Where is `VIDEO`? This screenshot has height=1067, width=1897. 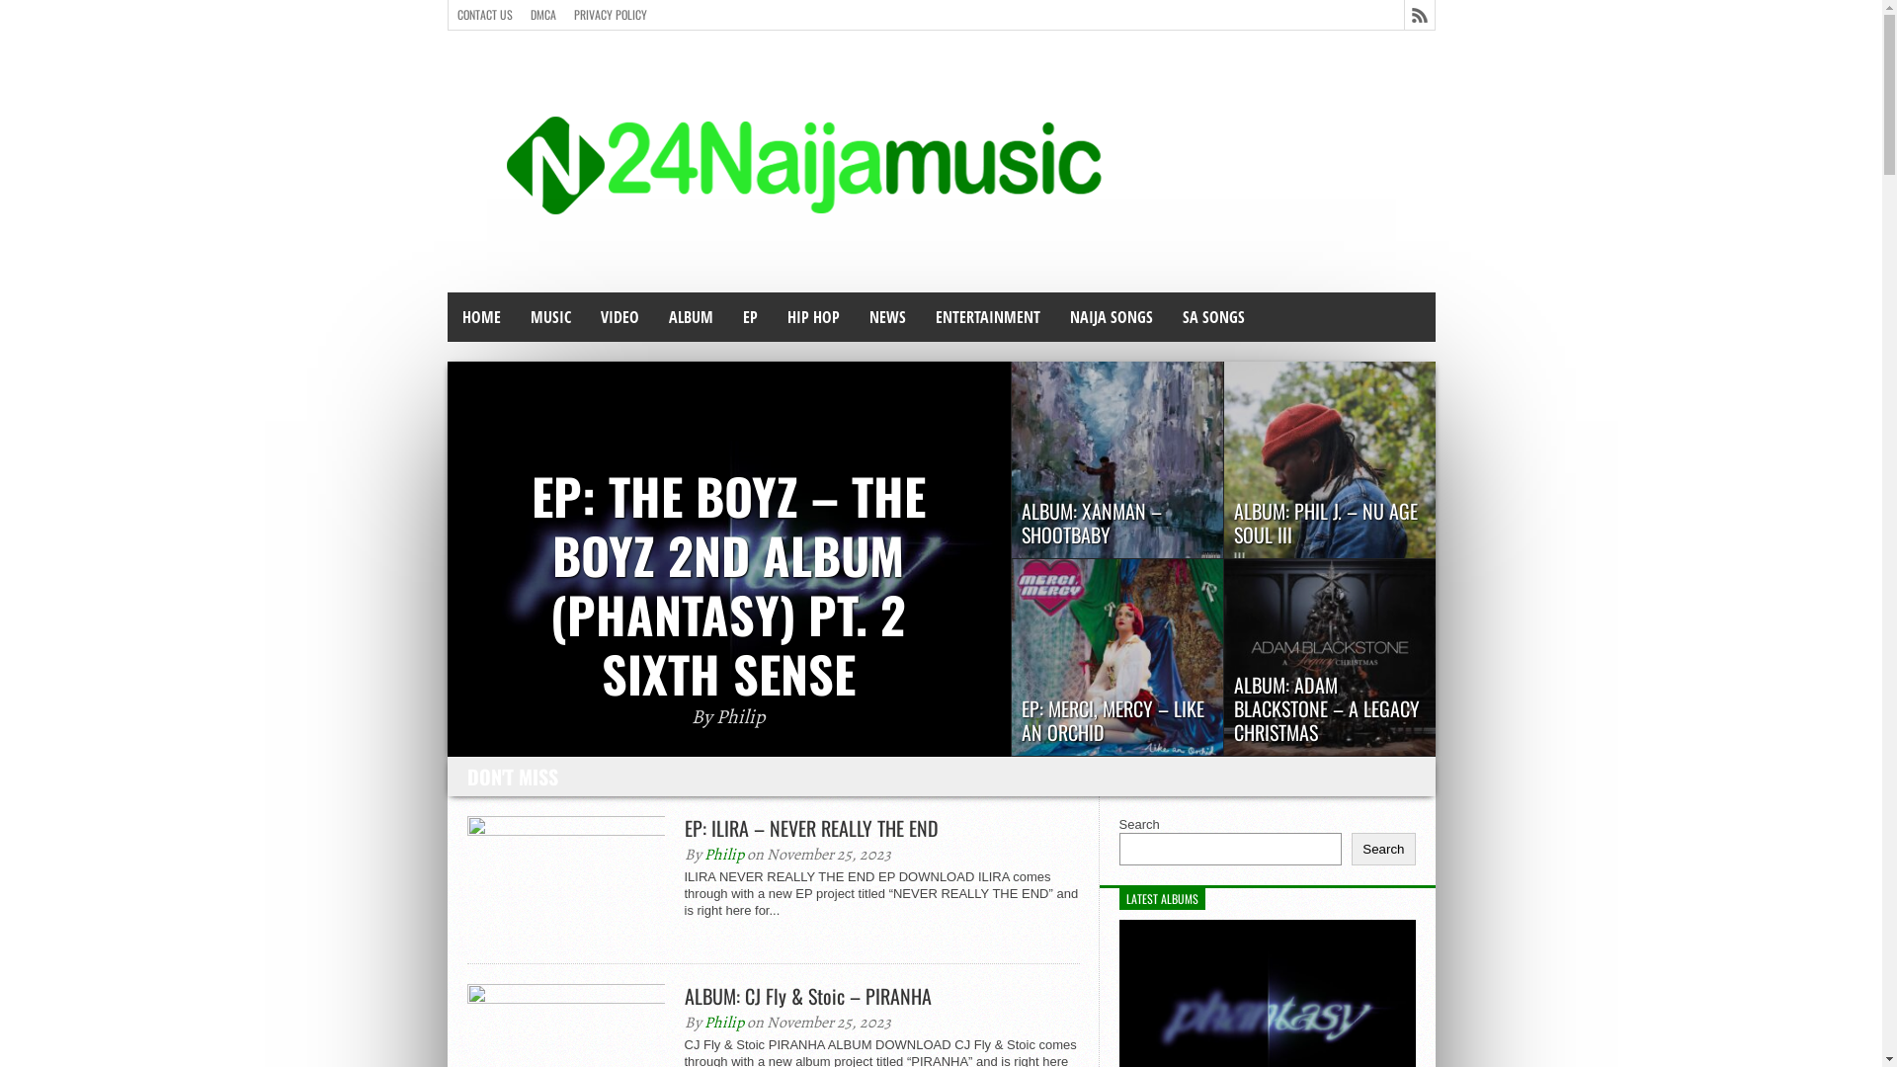 VIDEO is located at coordinates (619, 317).